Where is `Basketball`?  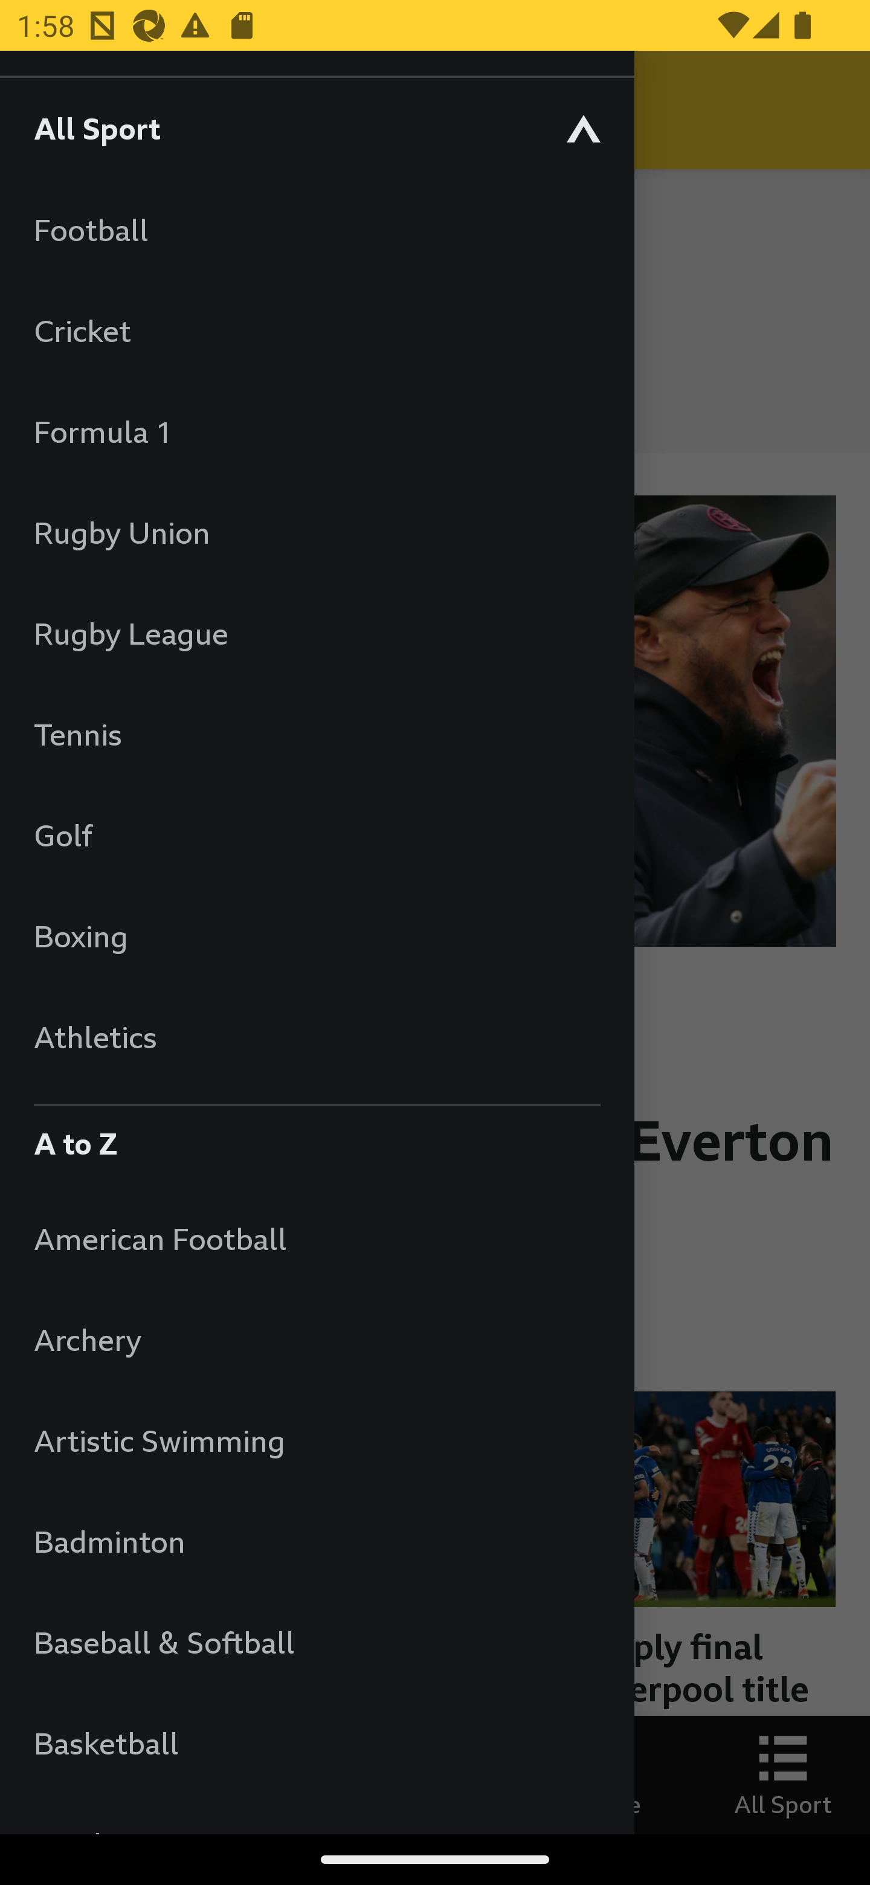 Basketball is located at coordinates (317, 1744).